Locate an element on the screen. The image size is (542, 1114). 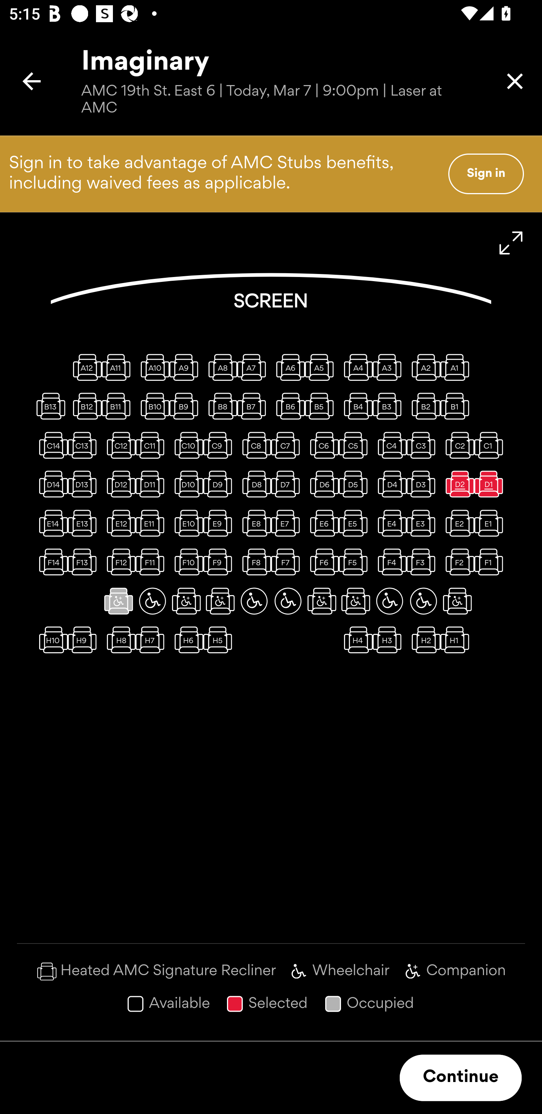
H3, Regular seat, available is located at coordinates (390, 640).